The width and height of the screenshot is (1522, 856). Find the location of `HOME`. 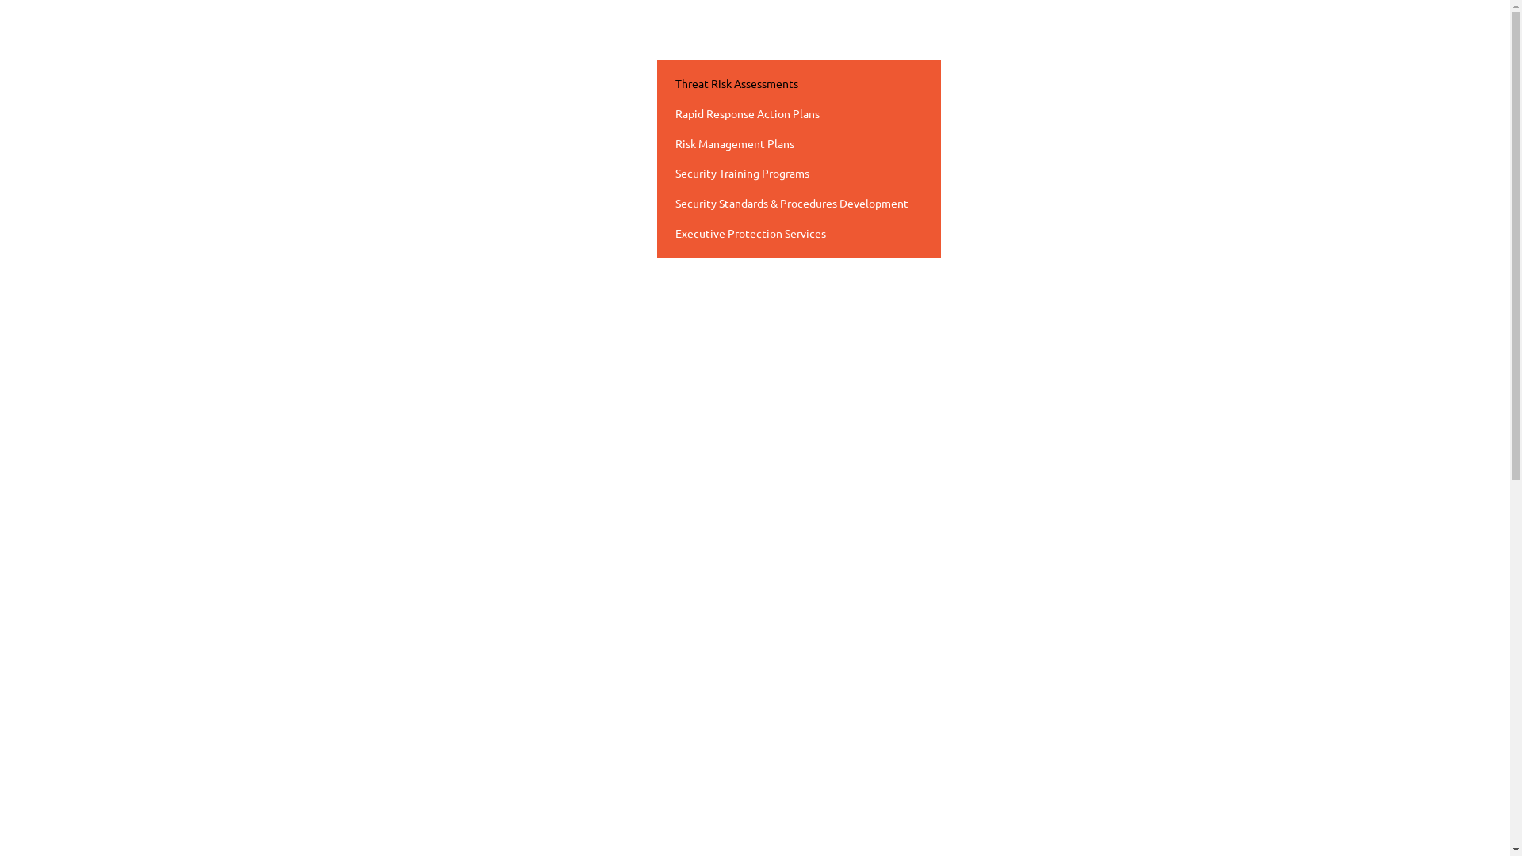

HOME is located at coordinates (615, 40).